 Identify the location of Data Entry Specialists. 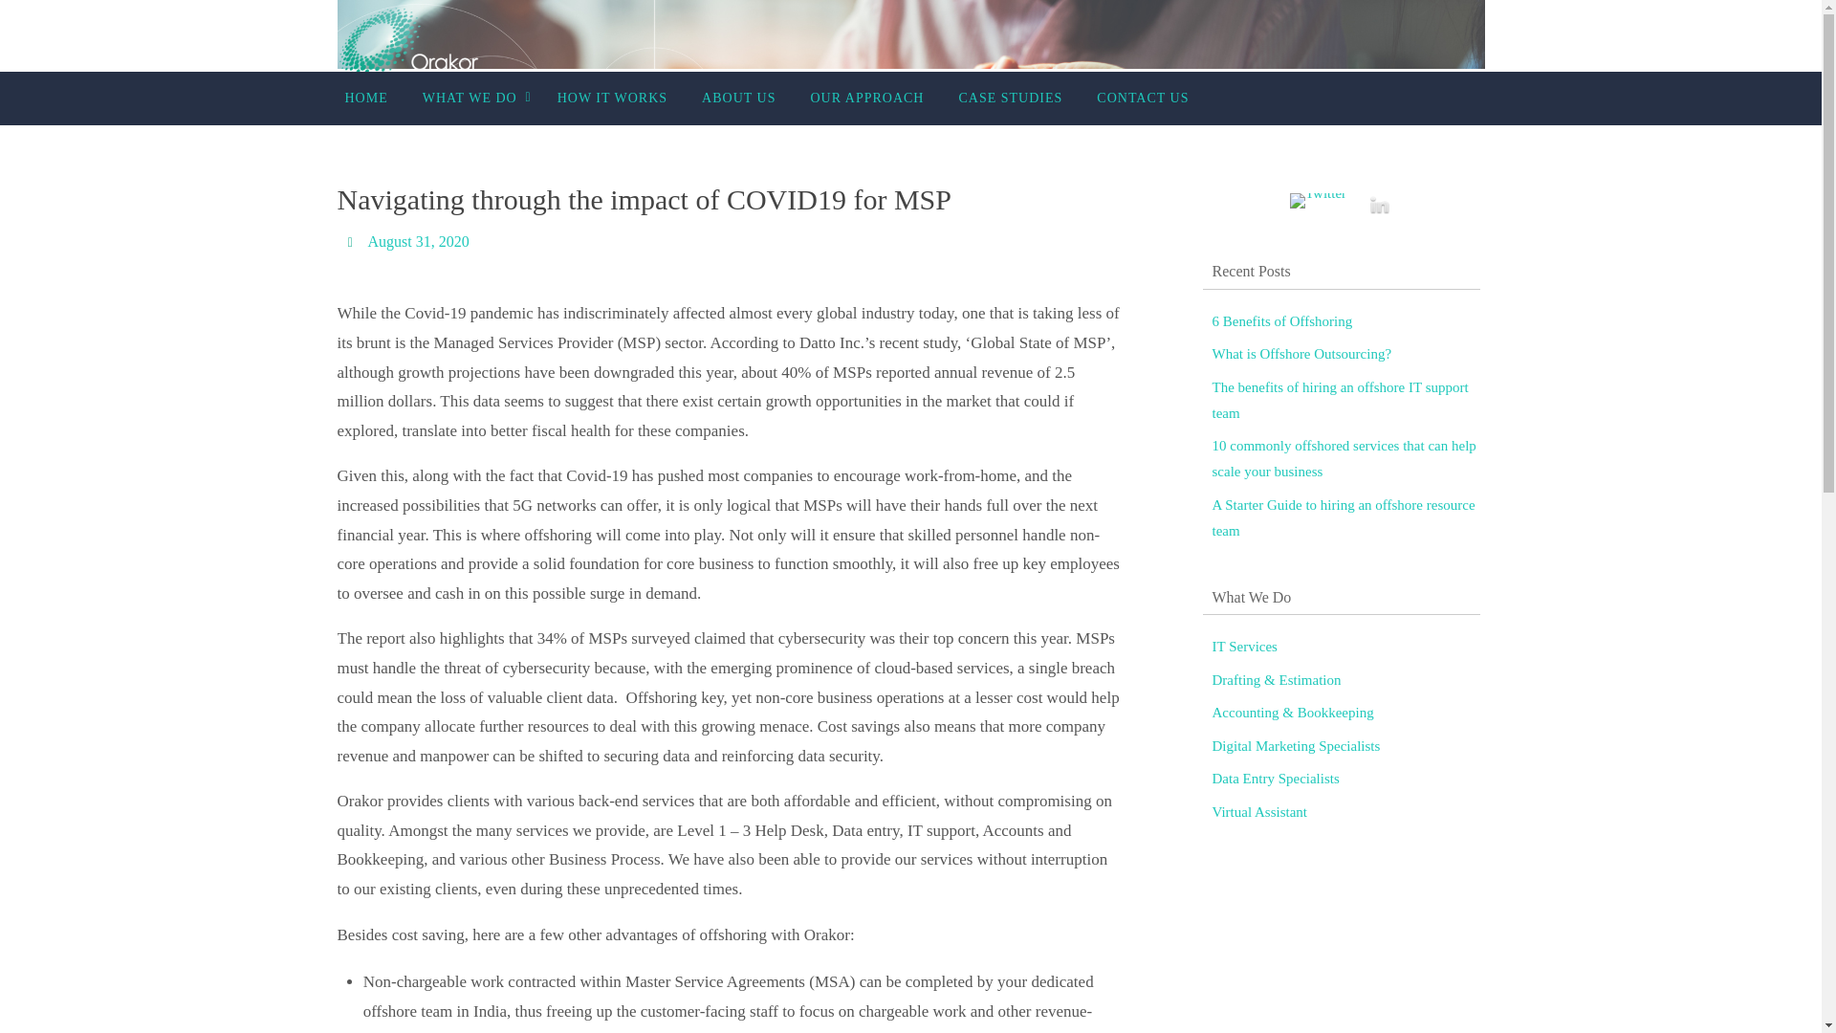
(1276, 779).